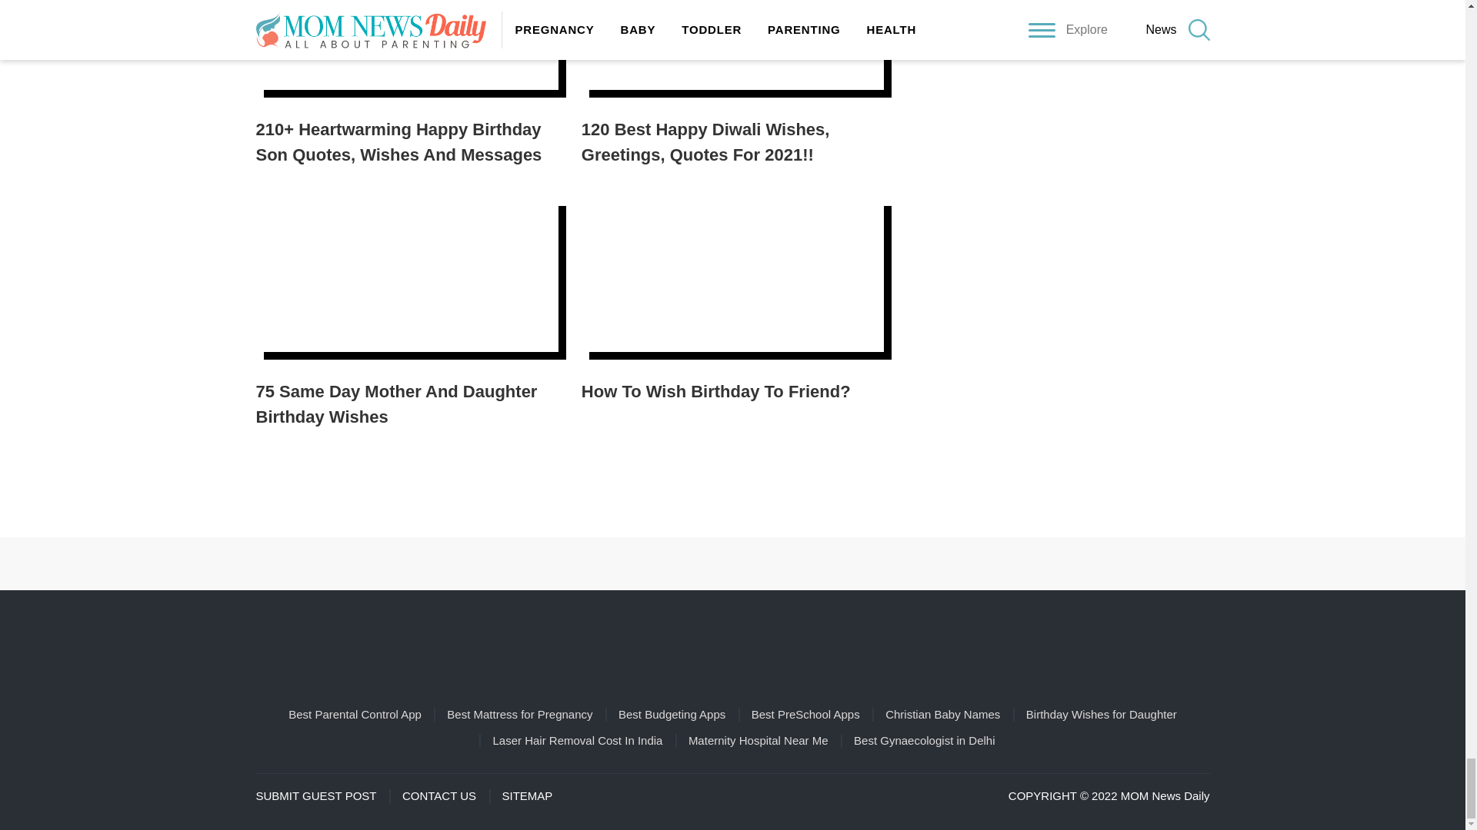 This screenshot has height=830, width=1477. What do you see at coordinates (754, 563) in the screenshot?
I see `instagram` at bounding box center [754, 563].